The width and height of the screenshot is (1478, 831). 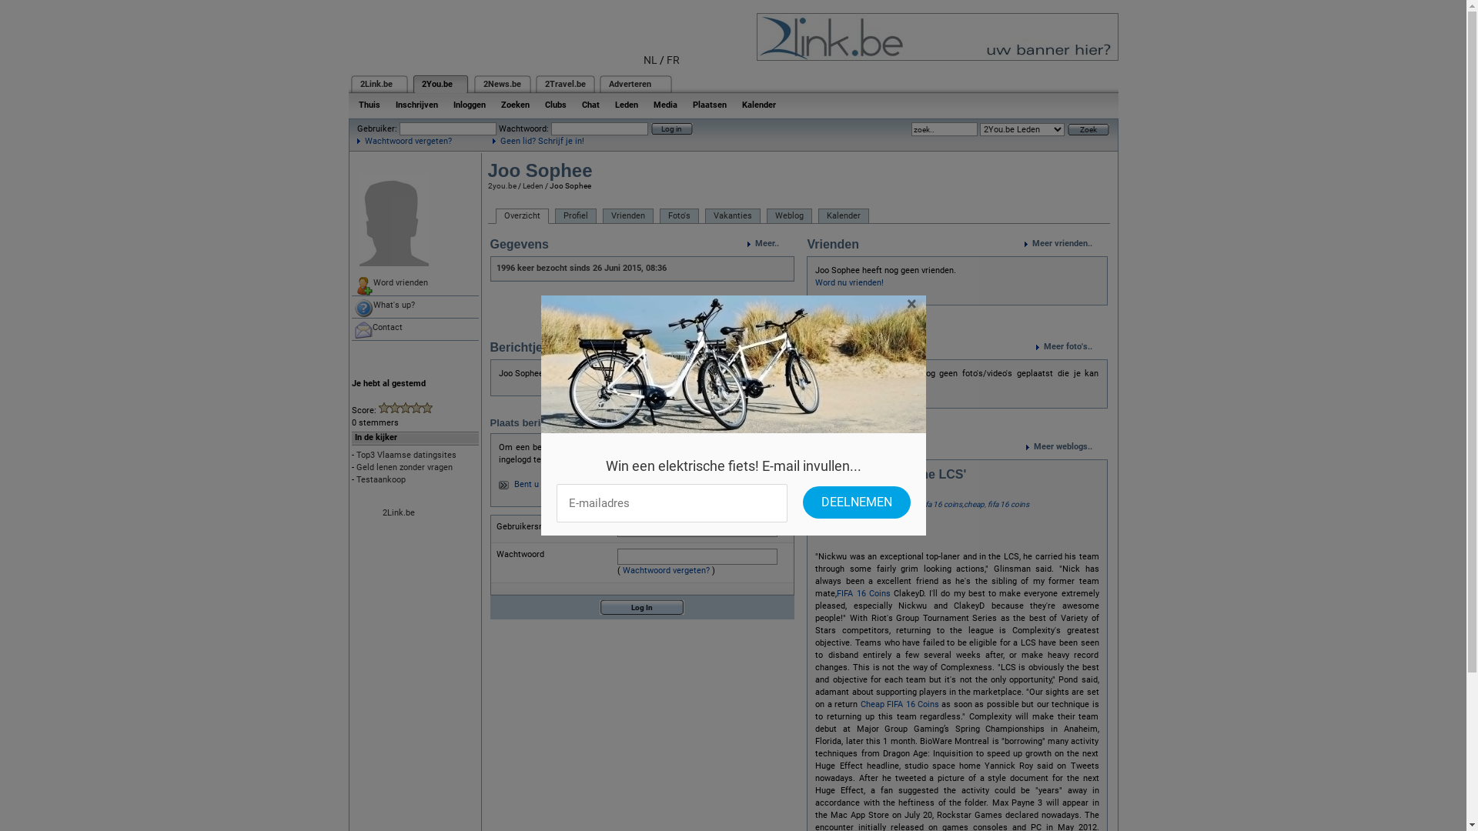 What do you see at coordinates (630, 85) in the screenshot?
I see `Adverteren` at bounding box center [630, 85].